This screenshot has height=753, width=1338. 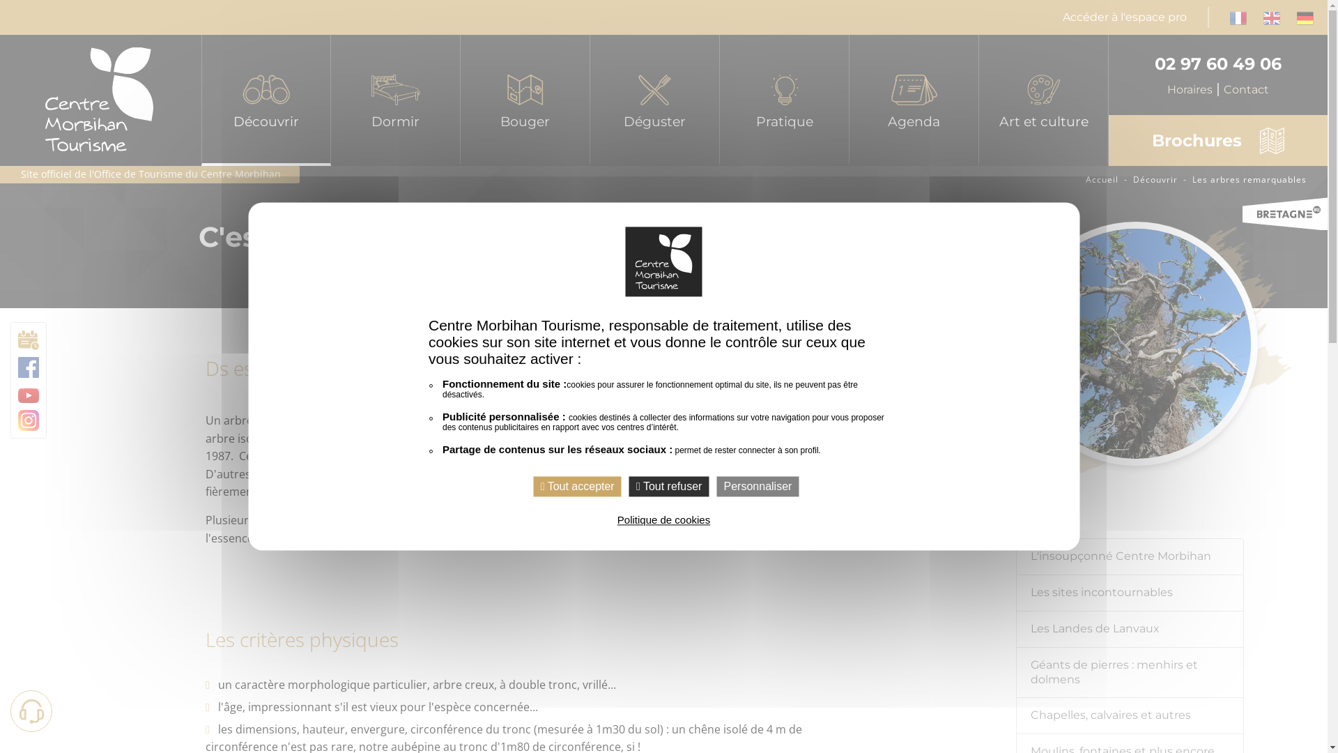 What do you see at coordinates (914, 100) in the screenshot?
I see `Agenda` at bounding box center [914, 100].